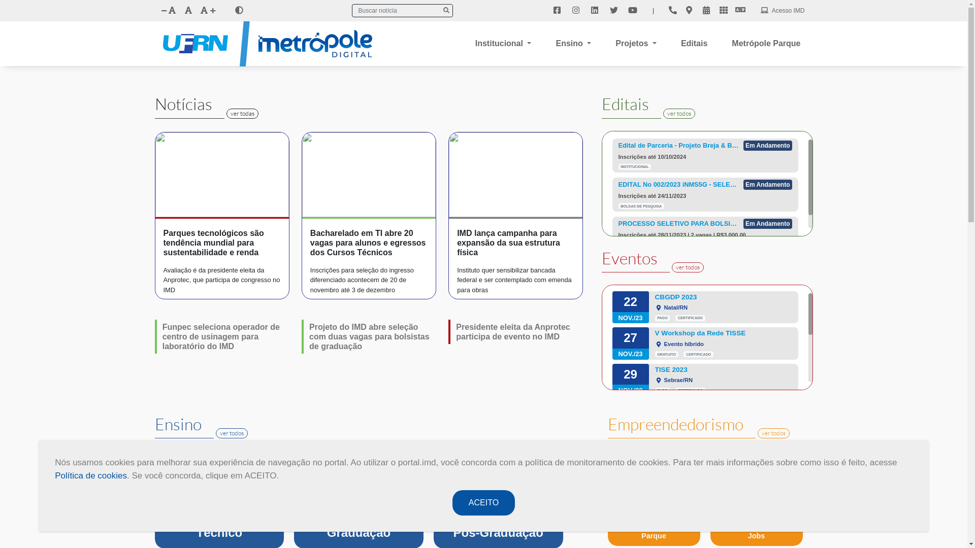  What do you see at coordinates (724, 11) in the screenshot?
I see `Sistemas` at bounding box center [724, 11].